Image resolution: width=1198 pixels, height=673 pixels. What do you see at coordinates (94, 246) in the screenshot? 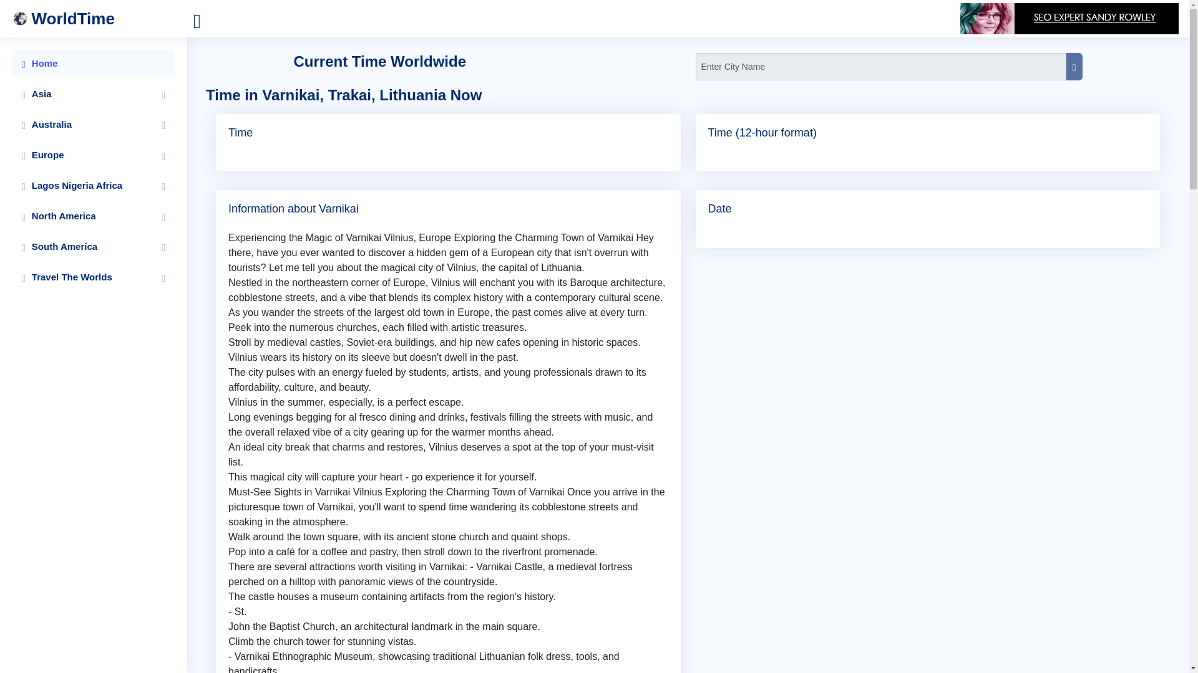
I see `South America` at bounding box center [94, 246].